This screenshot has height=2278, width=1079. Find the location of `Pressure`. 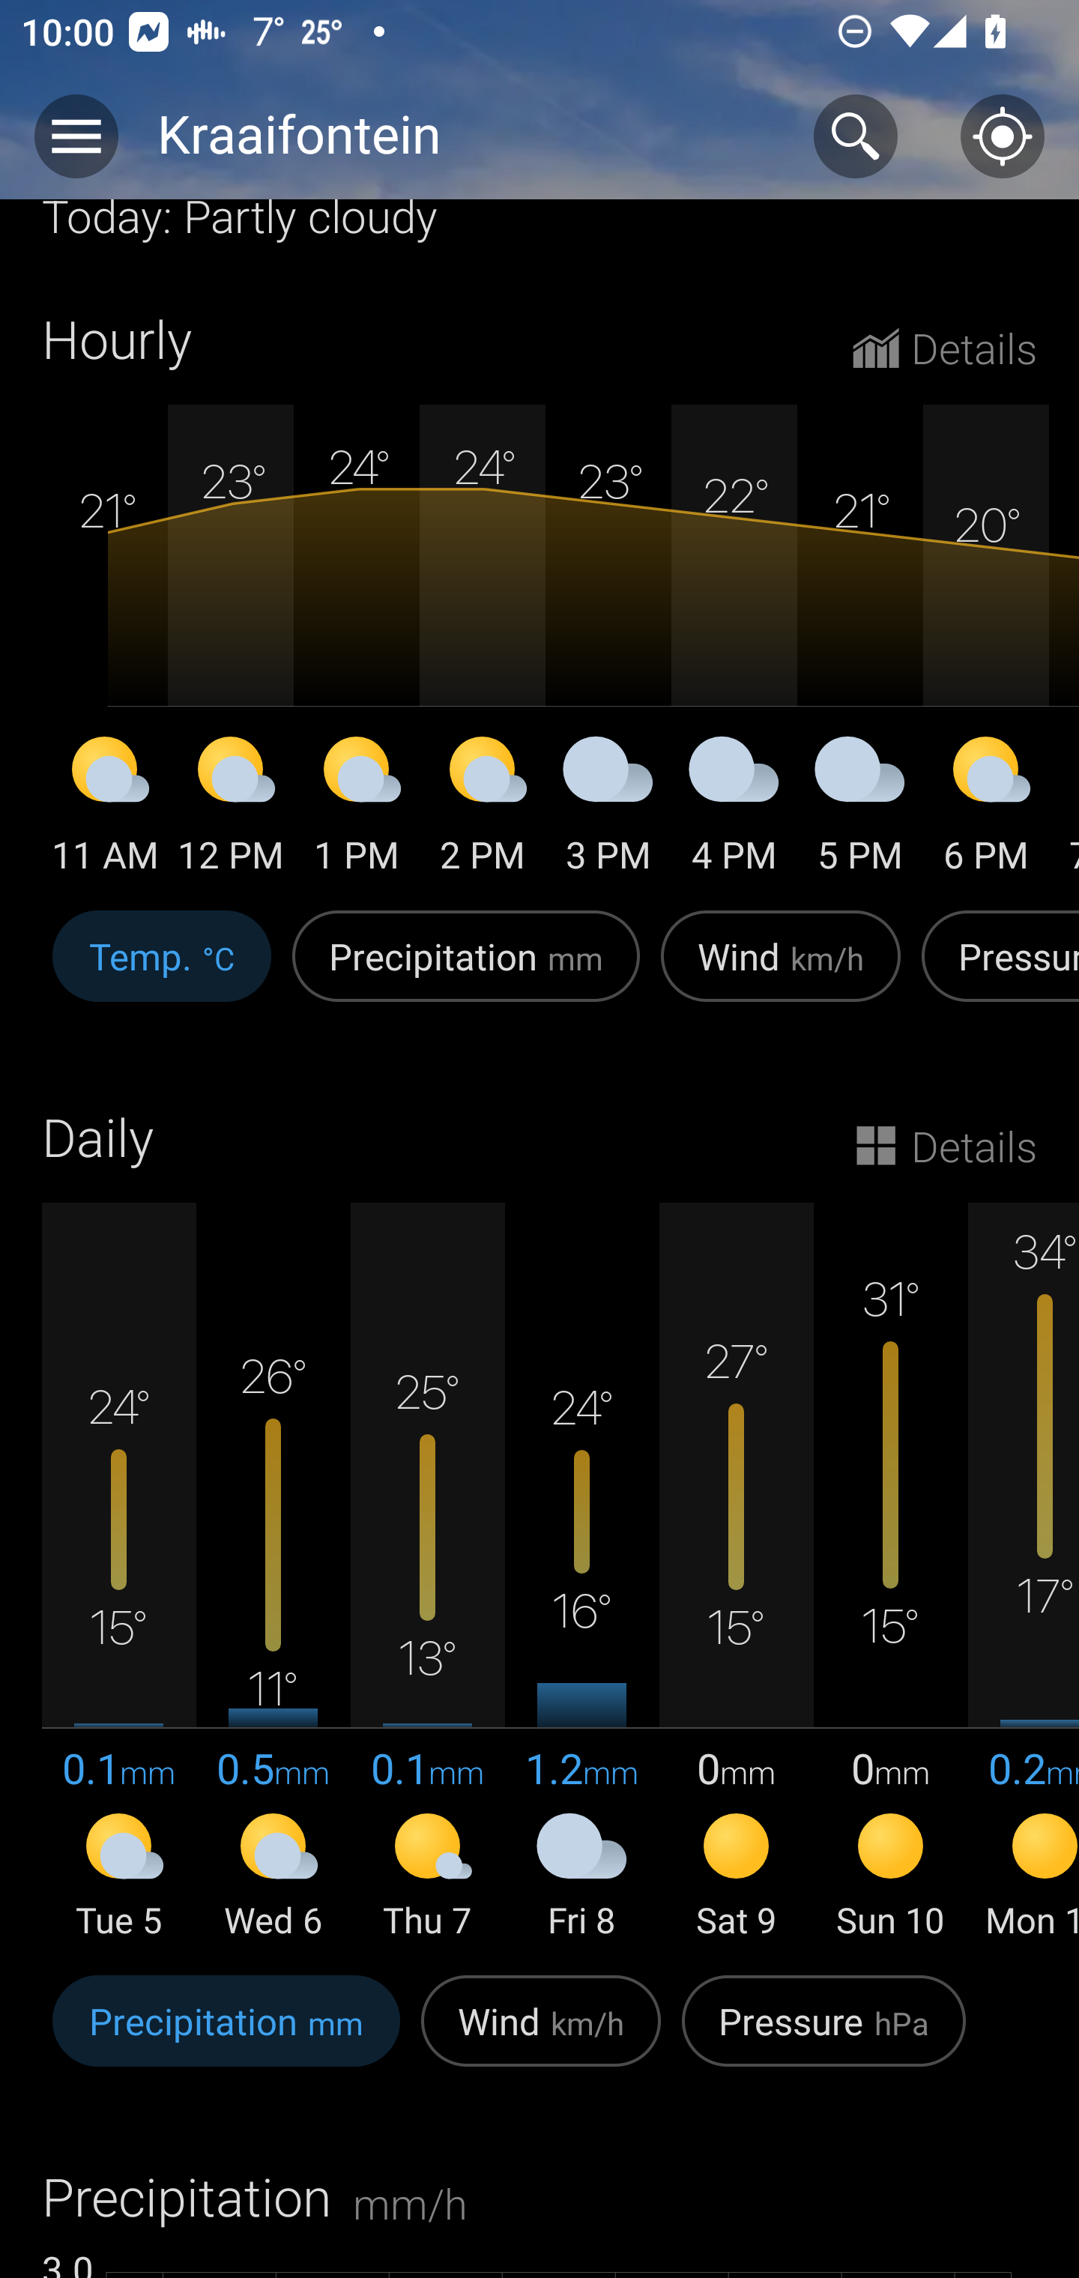

Pressure is located at coordinates (995, 971).